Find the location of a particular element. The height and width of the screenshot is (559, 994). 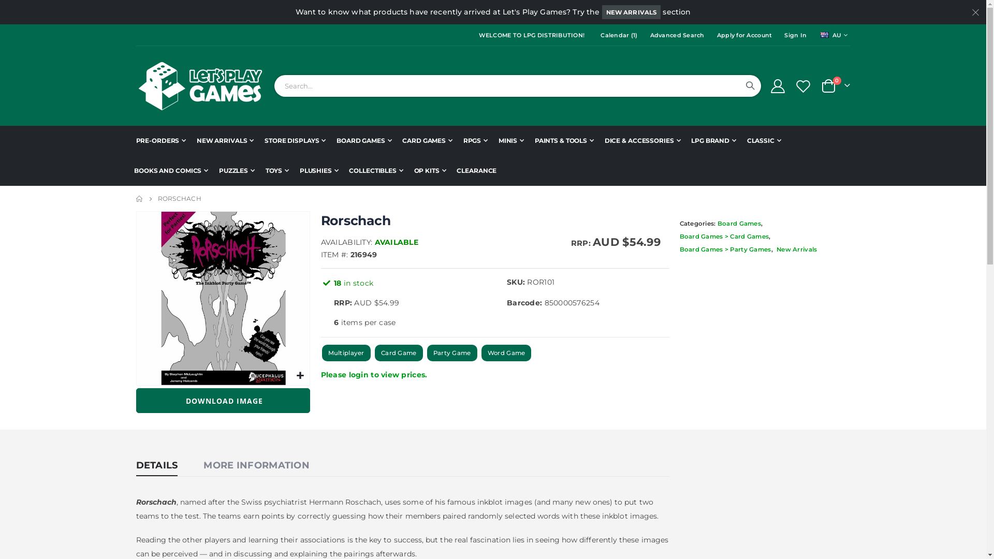

Let's Play Games logo is located at coordinates (200, 86).